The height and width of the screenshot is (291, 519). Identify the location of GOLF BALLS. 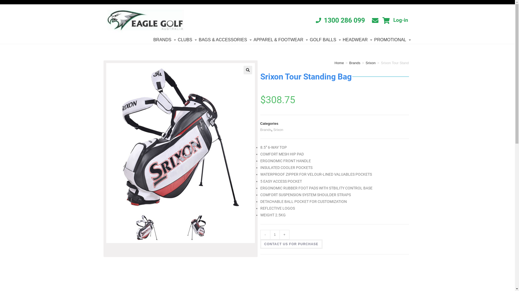
(325, 40).